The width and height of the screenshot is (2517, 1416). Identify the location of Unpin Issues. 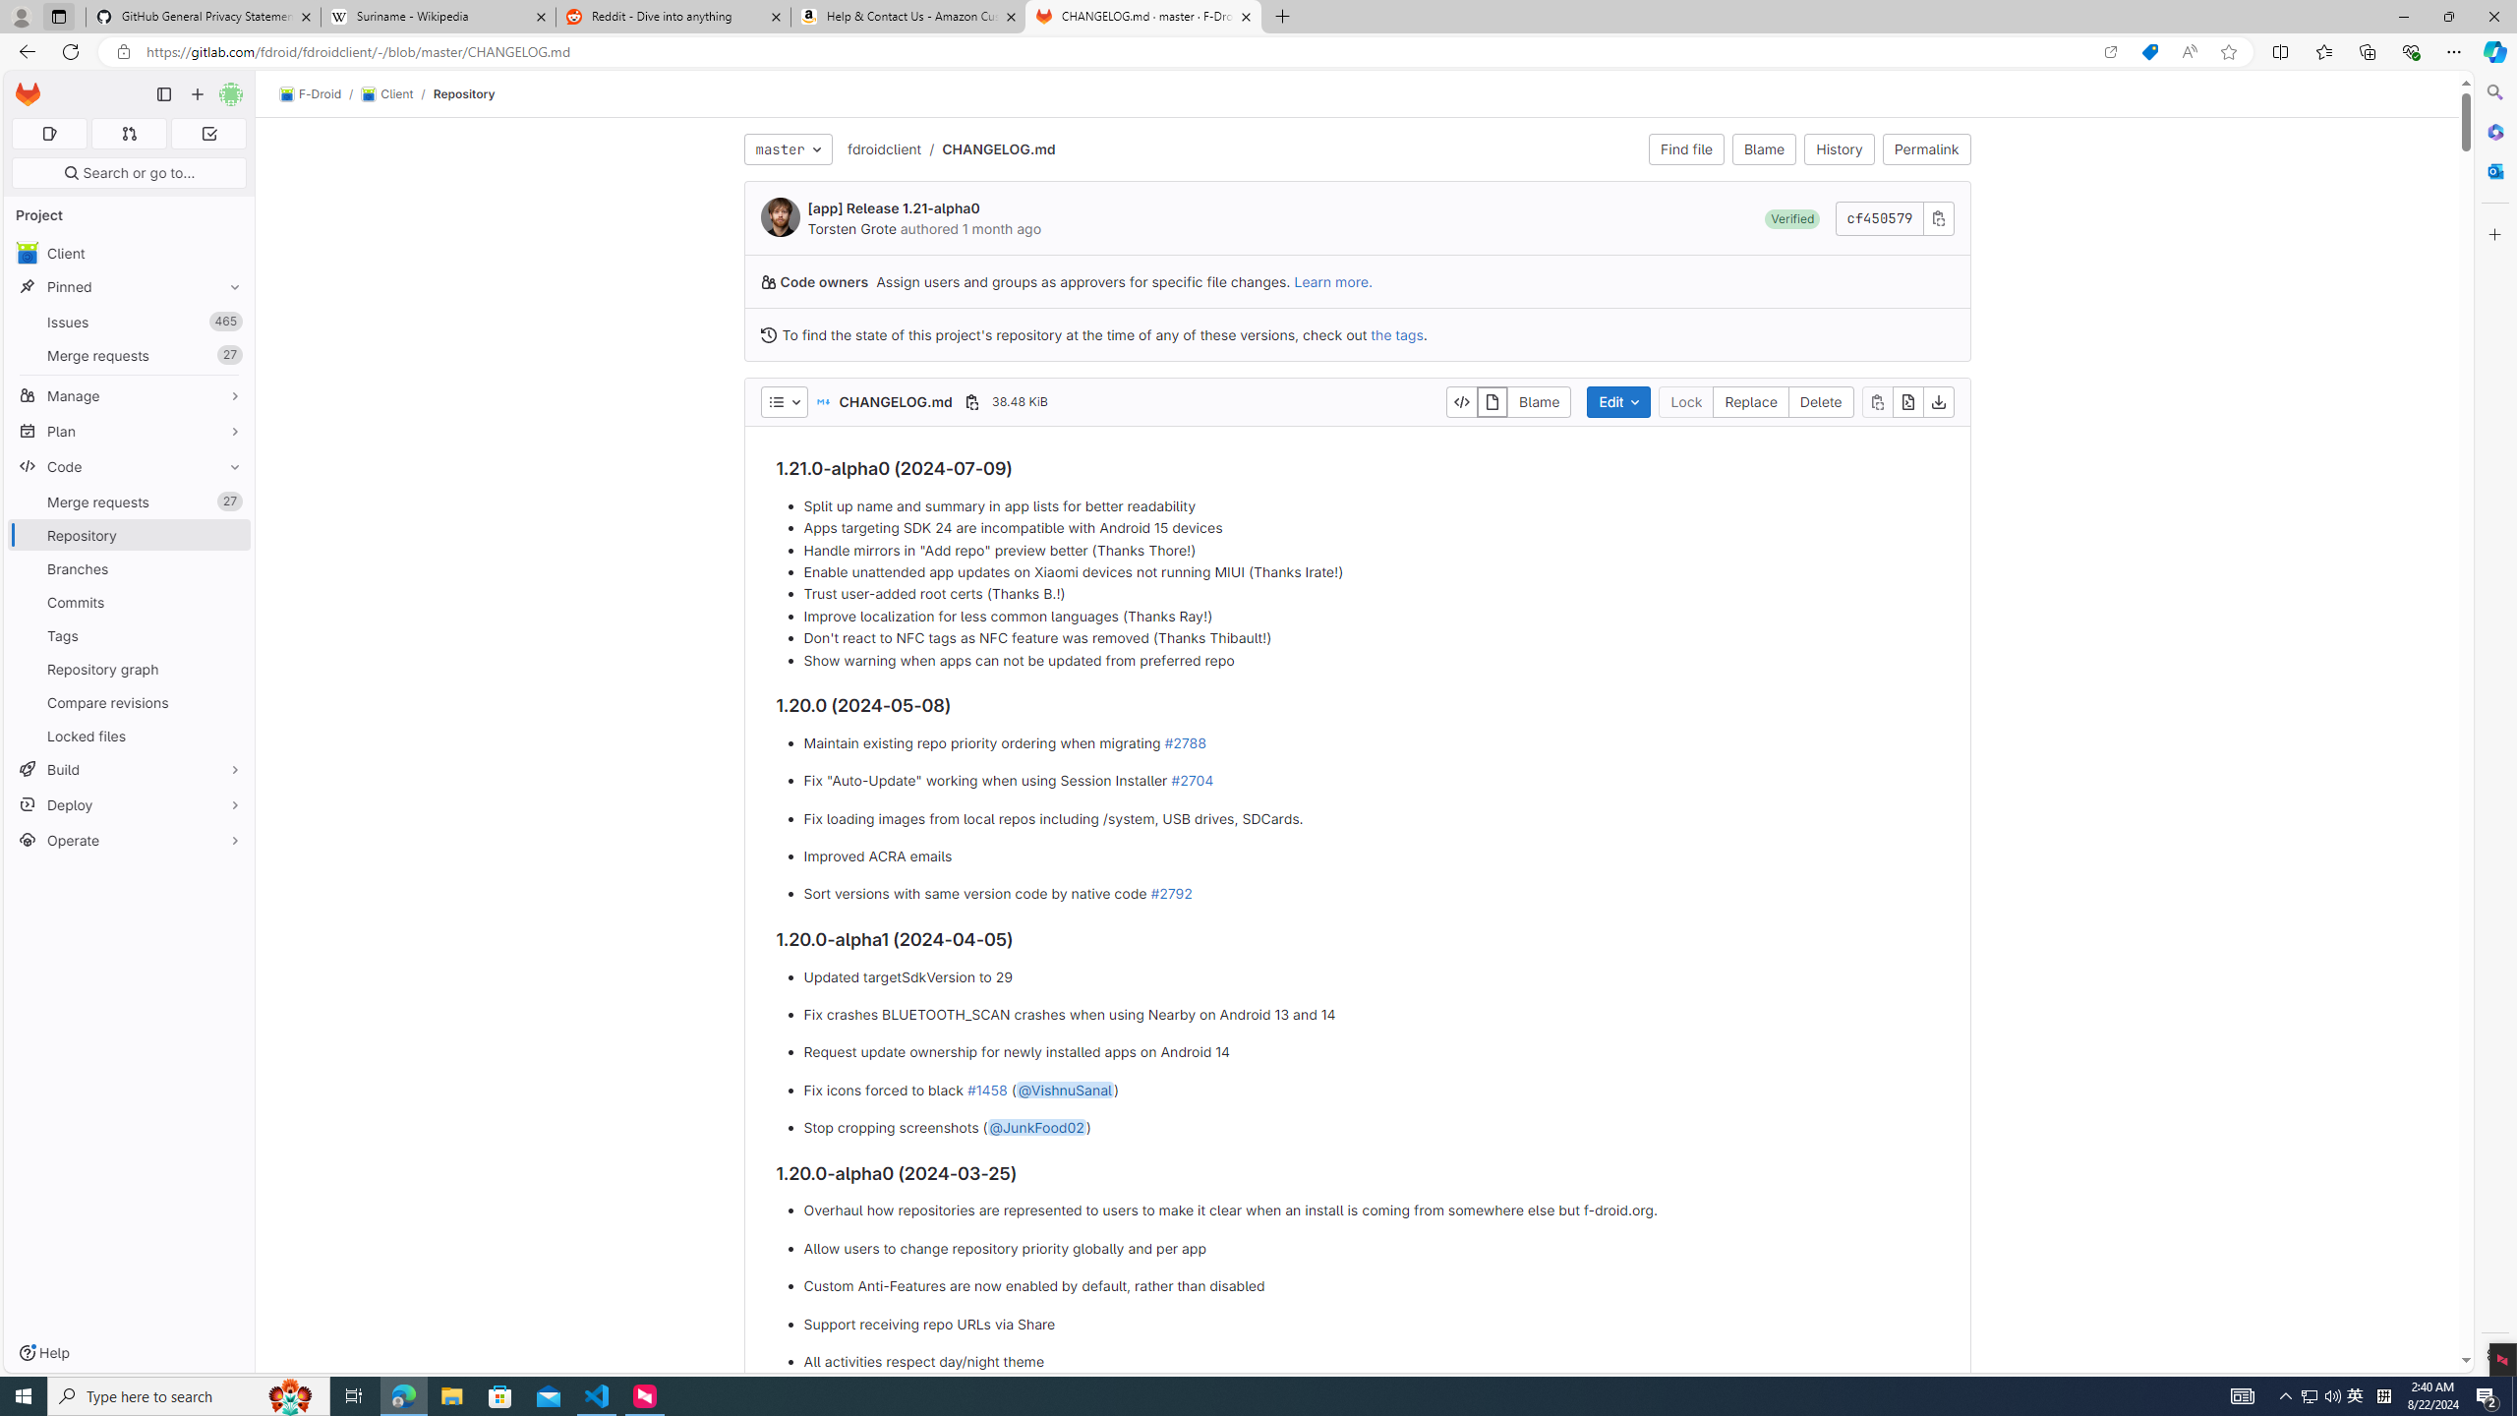
(230, 322).